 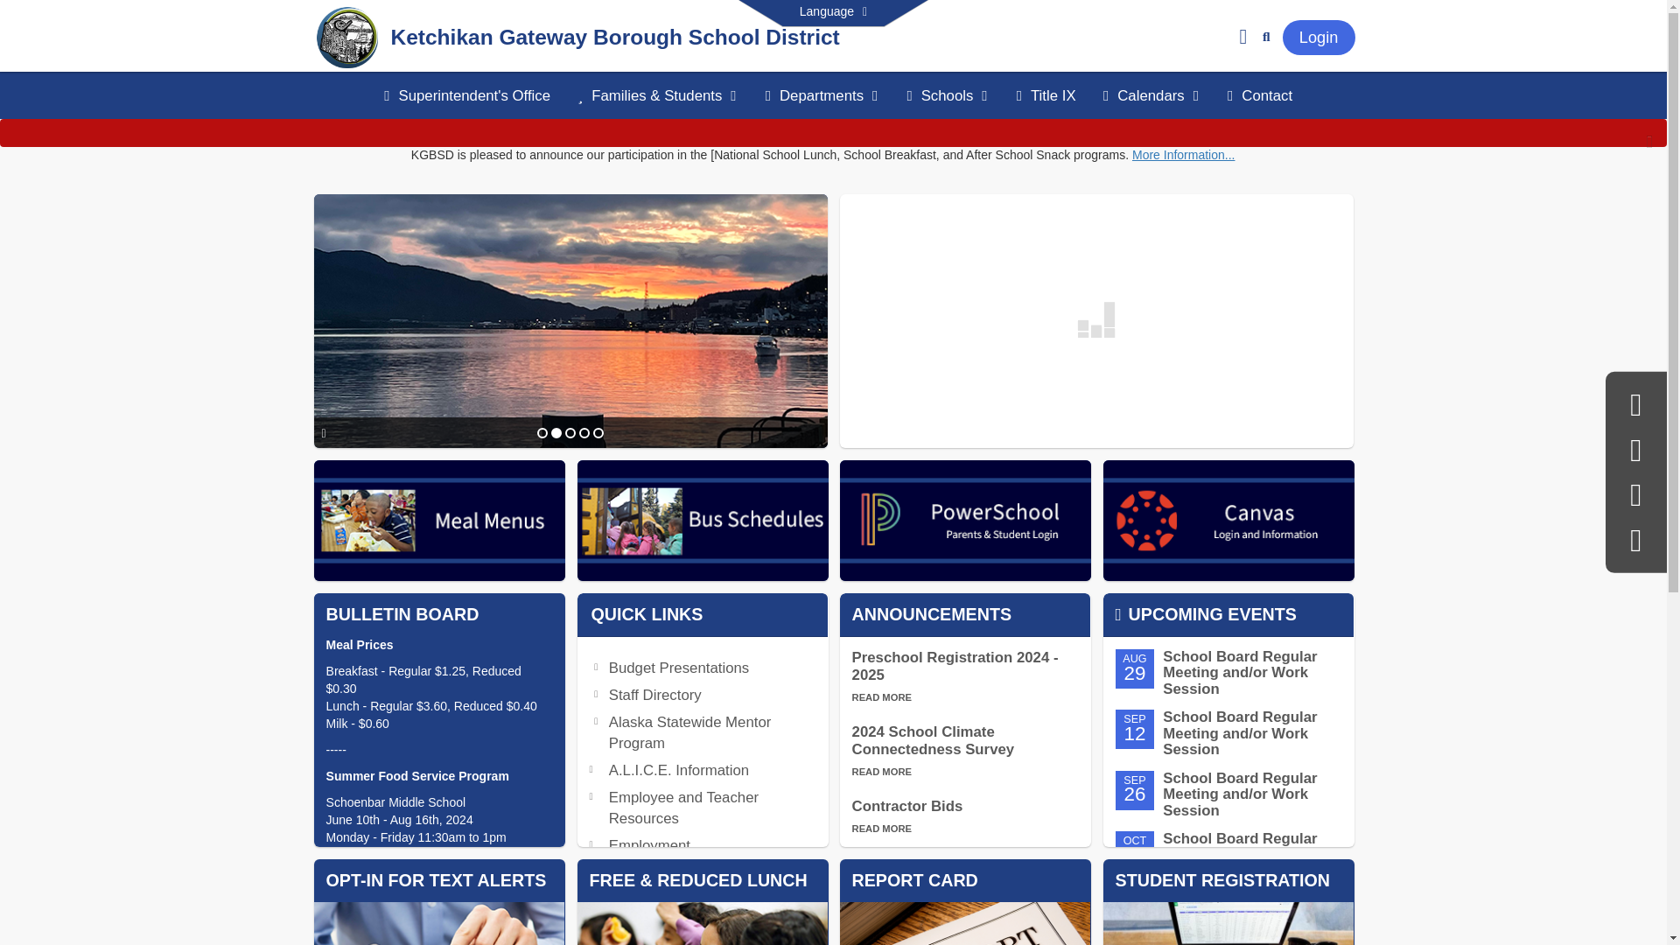 I want to click on Employment, so click(x=649, y=845).